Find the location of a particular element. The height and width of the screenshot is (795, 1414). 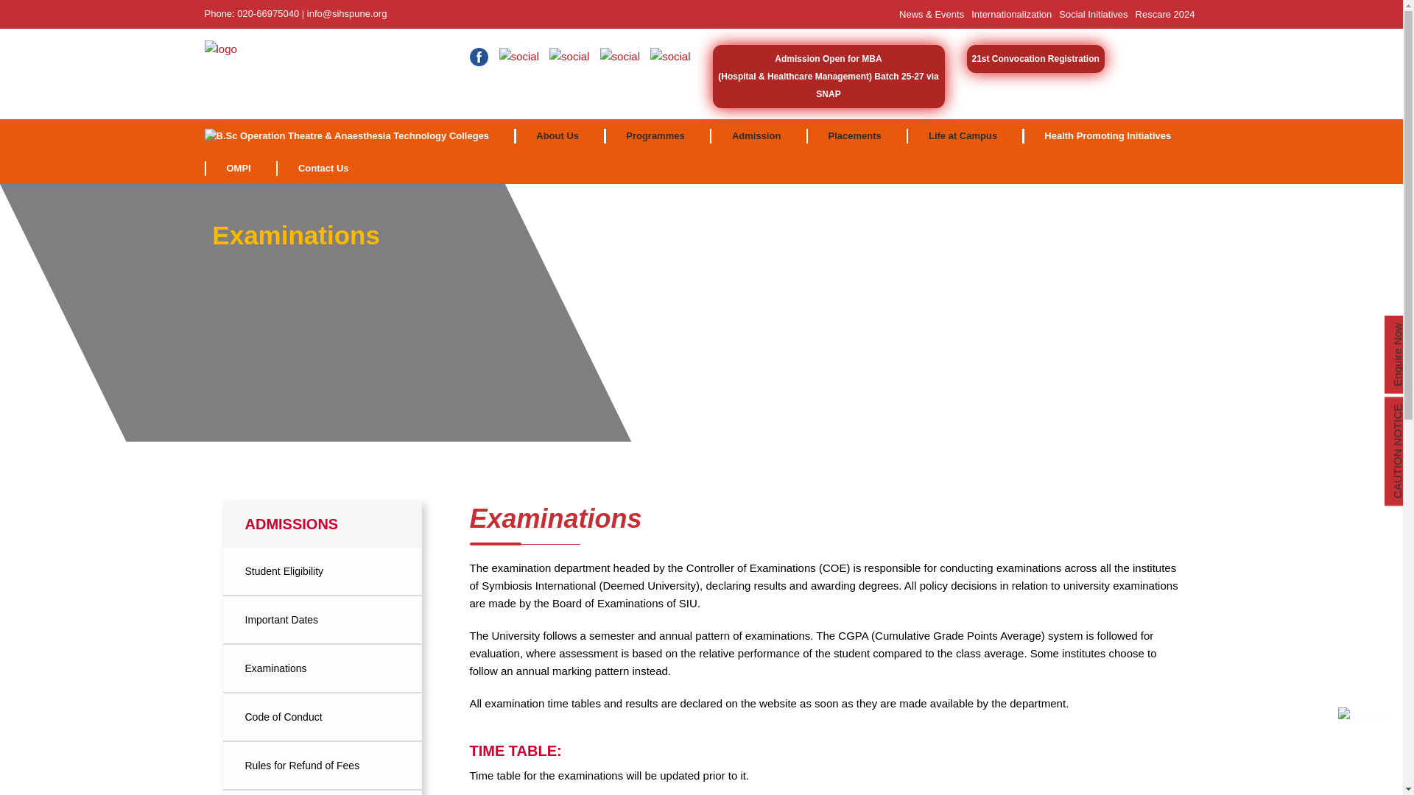

21st Convocation Registration is located at coordinates (1035, 59).